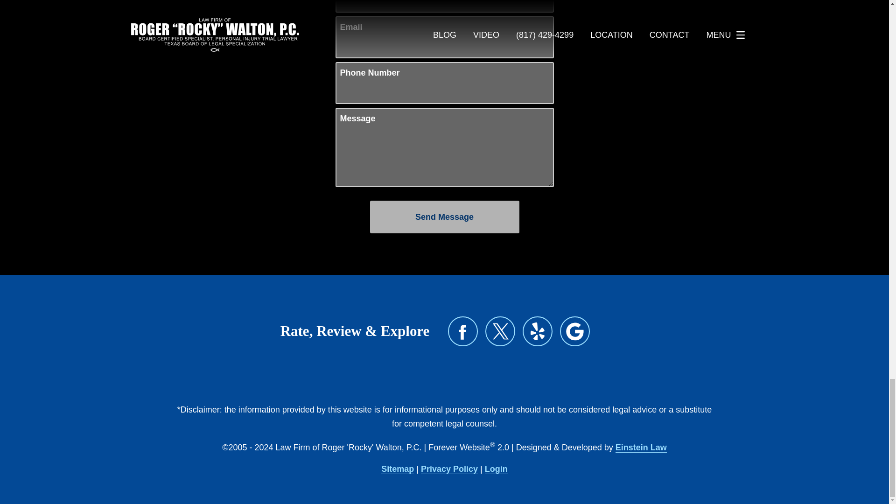  What do you see at coordinates (398, 469) in the screenshot?
I see `Sitemap` at bounding box center [398, 469].